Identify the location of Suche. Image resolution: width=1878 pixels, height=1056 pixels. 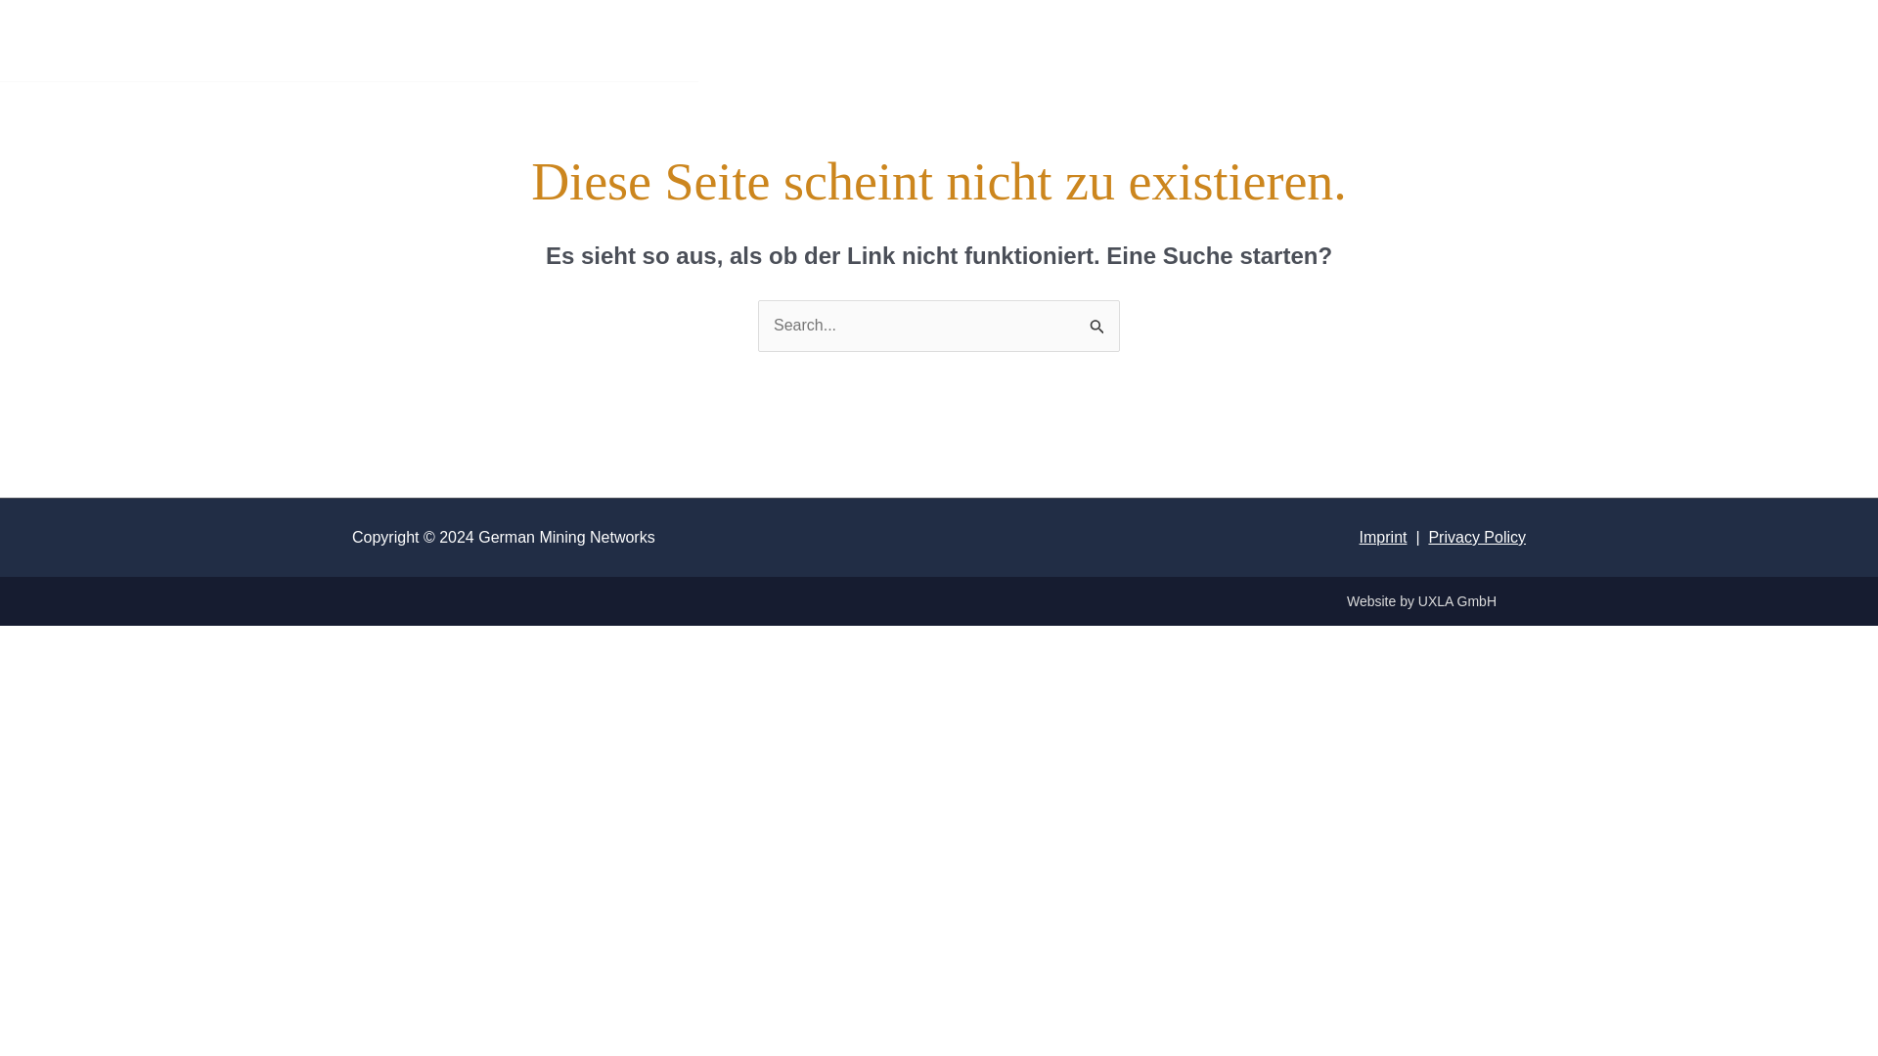
(1097, 320).